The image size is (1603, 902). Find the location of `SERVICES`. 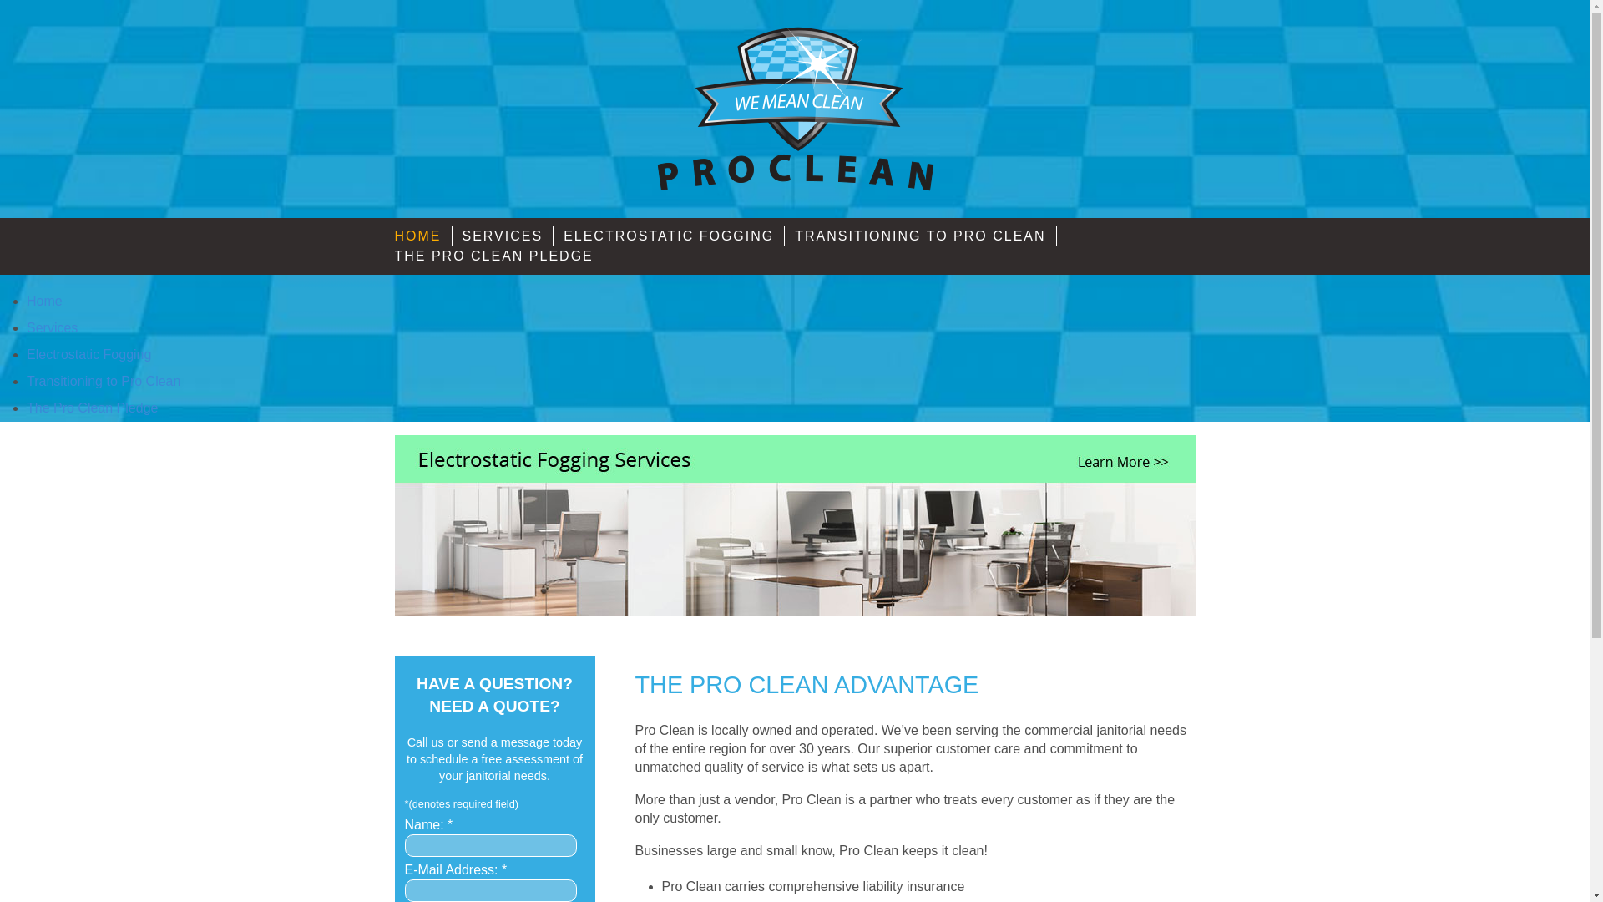

SERVICES is located at coordinates (508, 236).